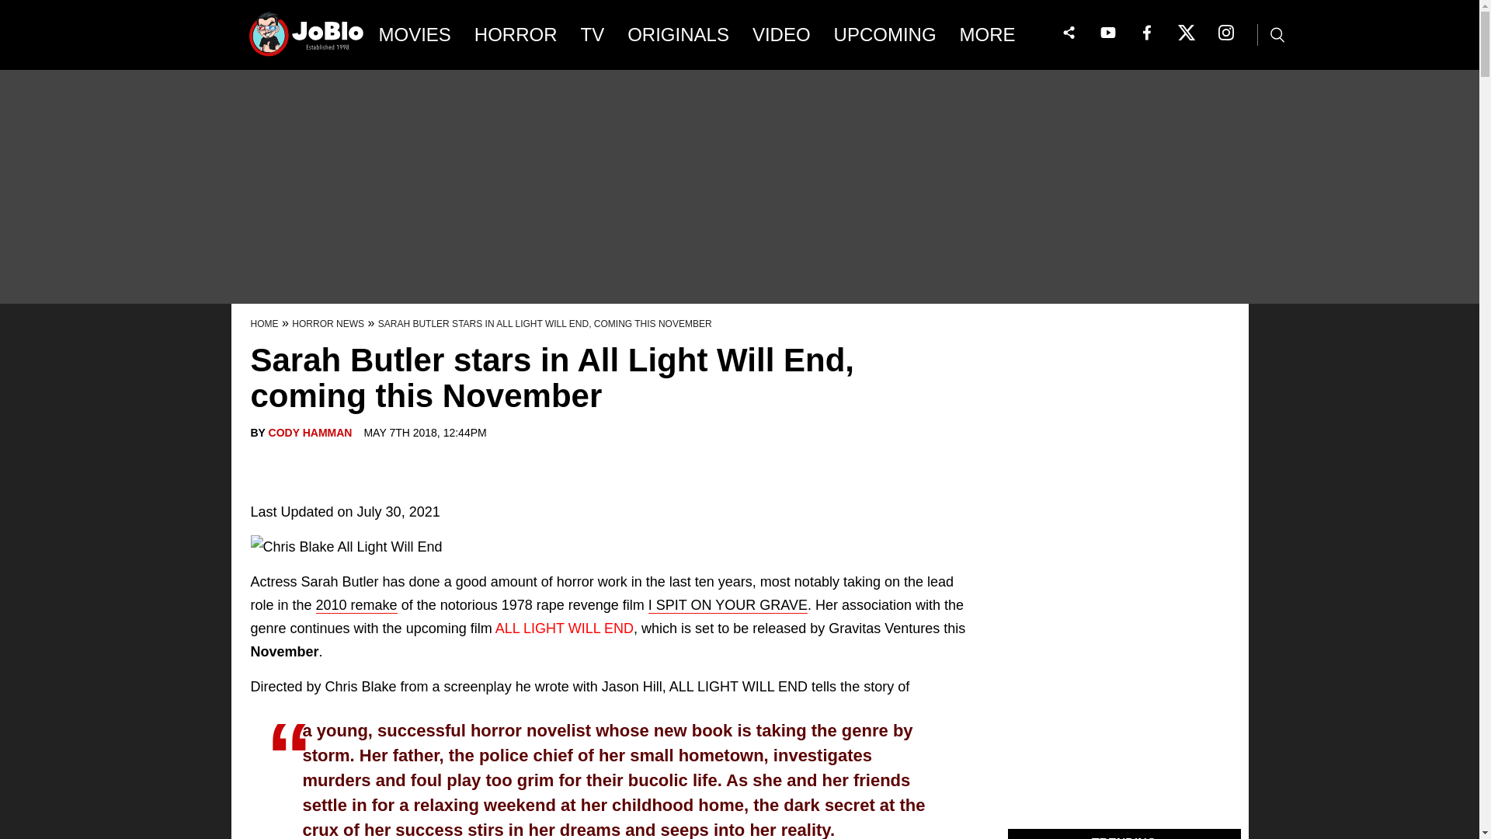 The width and height of the screenshot is (1491, 839). I want to click on MOVIES, so click(415, 35).